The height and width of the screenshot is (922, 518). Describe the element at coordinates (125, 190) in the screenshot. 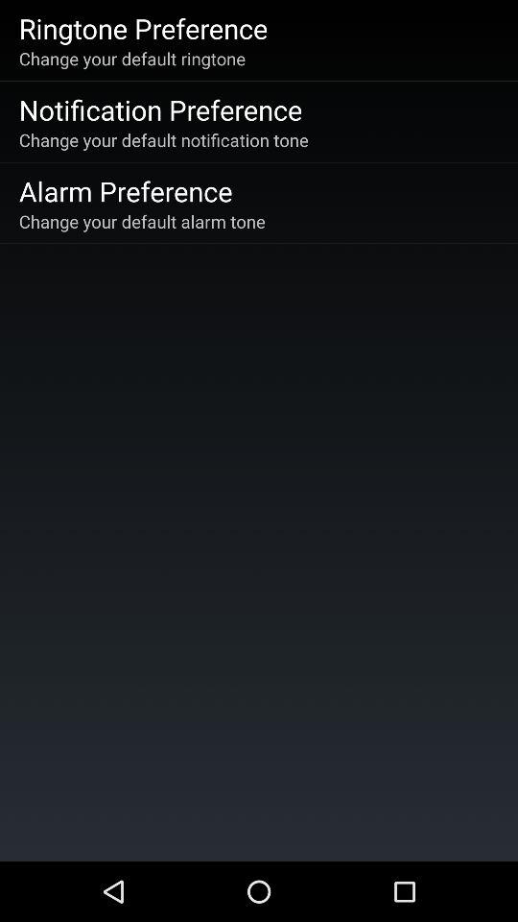

I see `flip to alarm preference icon` at that location.